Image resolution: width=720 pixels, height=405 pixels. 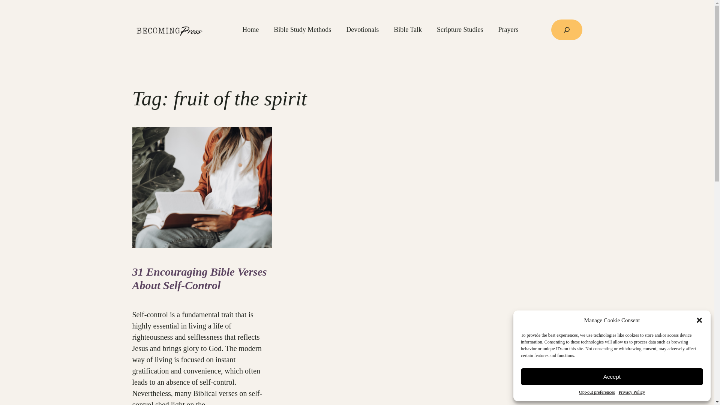 I want to click on Prayers, so click(x=508, y=29).